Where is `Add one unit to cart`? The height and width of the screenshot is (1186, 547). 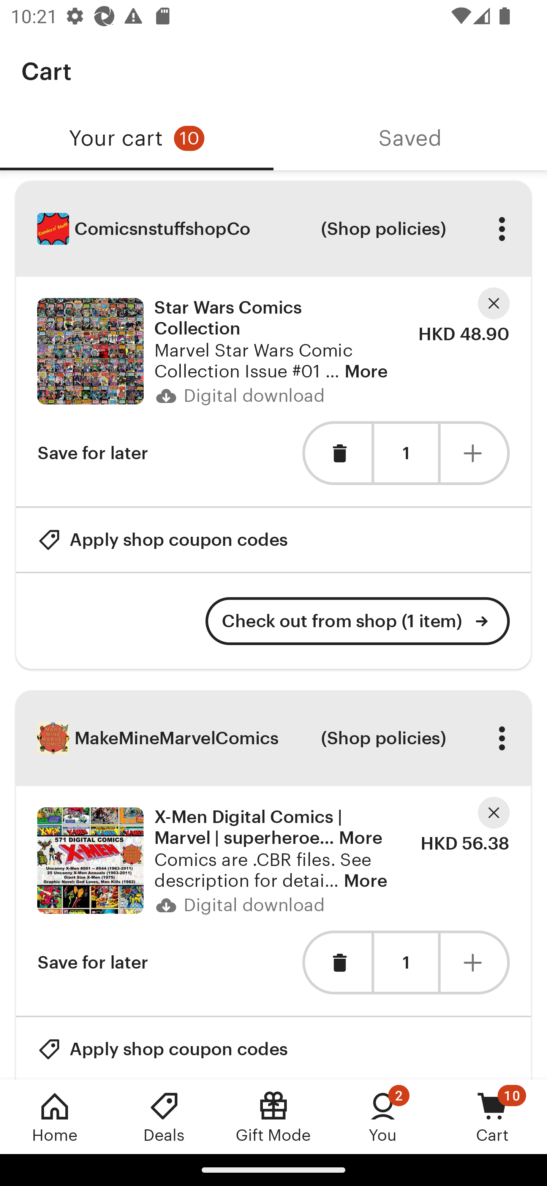 Add one unit to cart is located at coordinates (475, 962).